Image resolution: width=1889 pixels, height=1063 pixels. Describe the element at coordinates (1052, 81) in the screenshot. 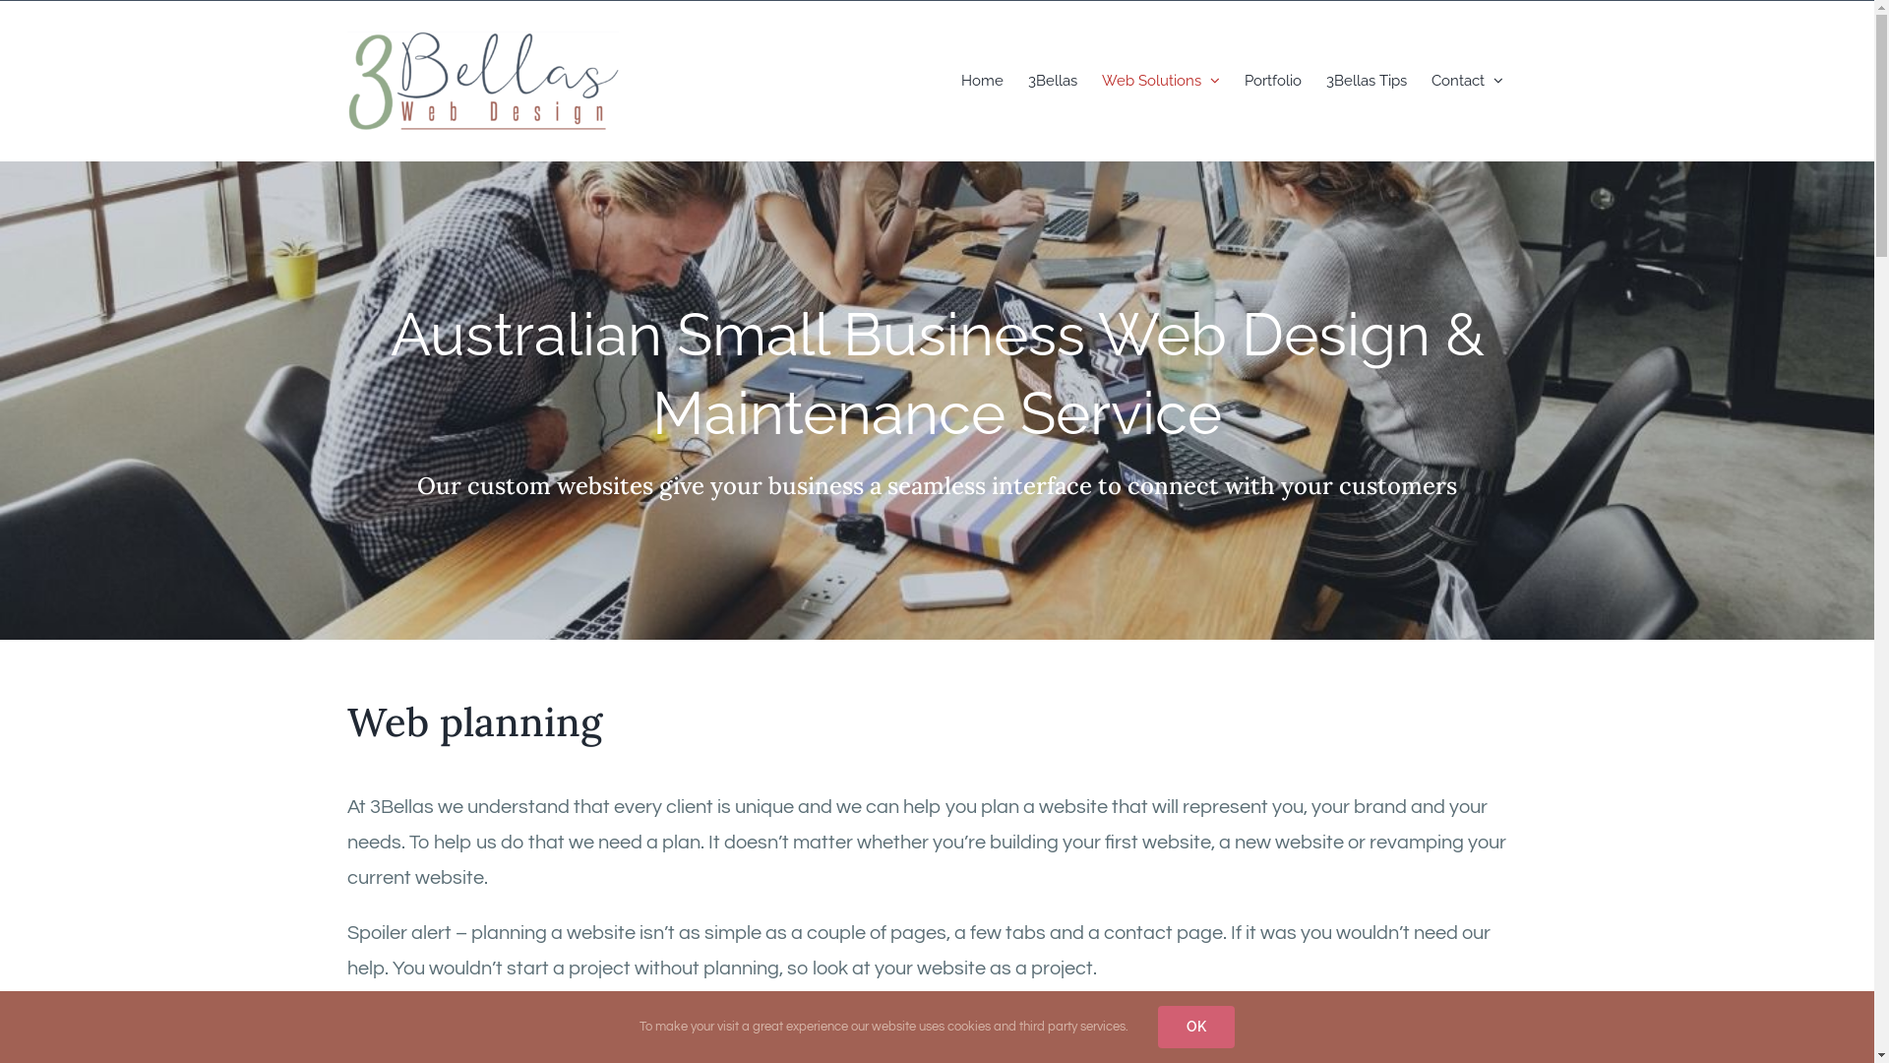

I see `3Bellas` at that location.